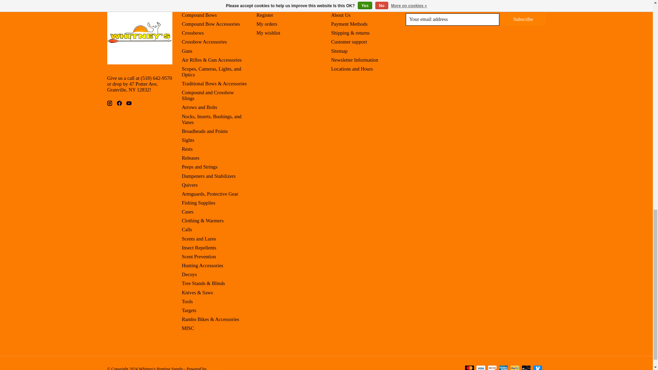 The height and width of the screenshot is (370, 658). I want to click on Customer support, so click(349, 42).